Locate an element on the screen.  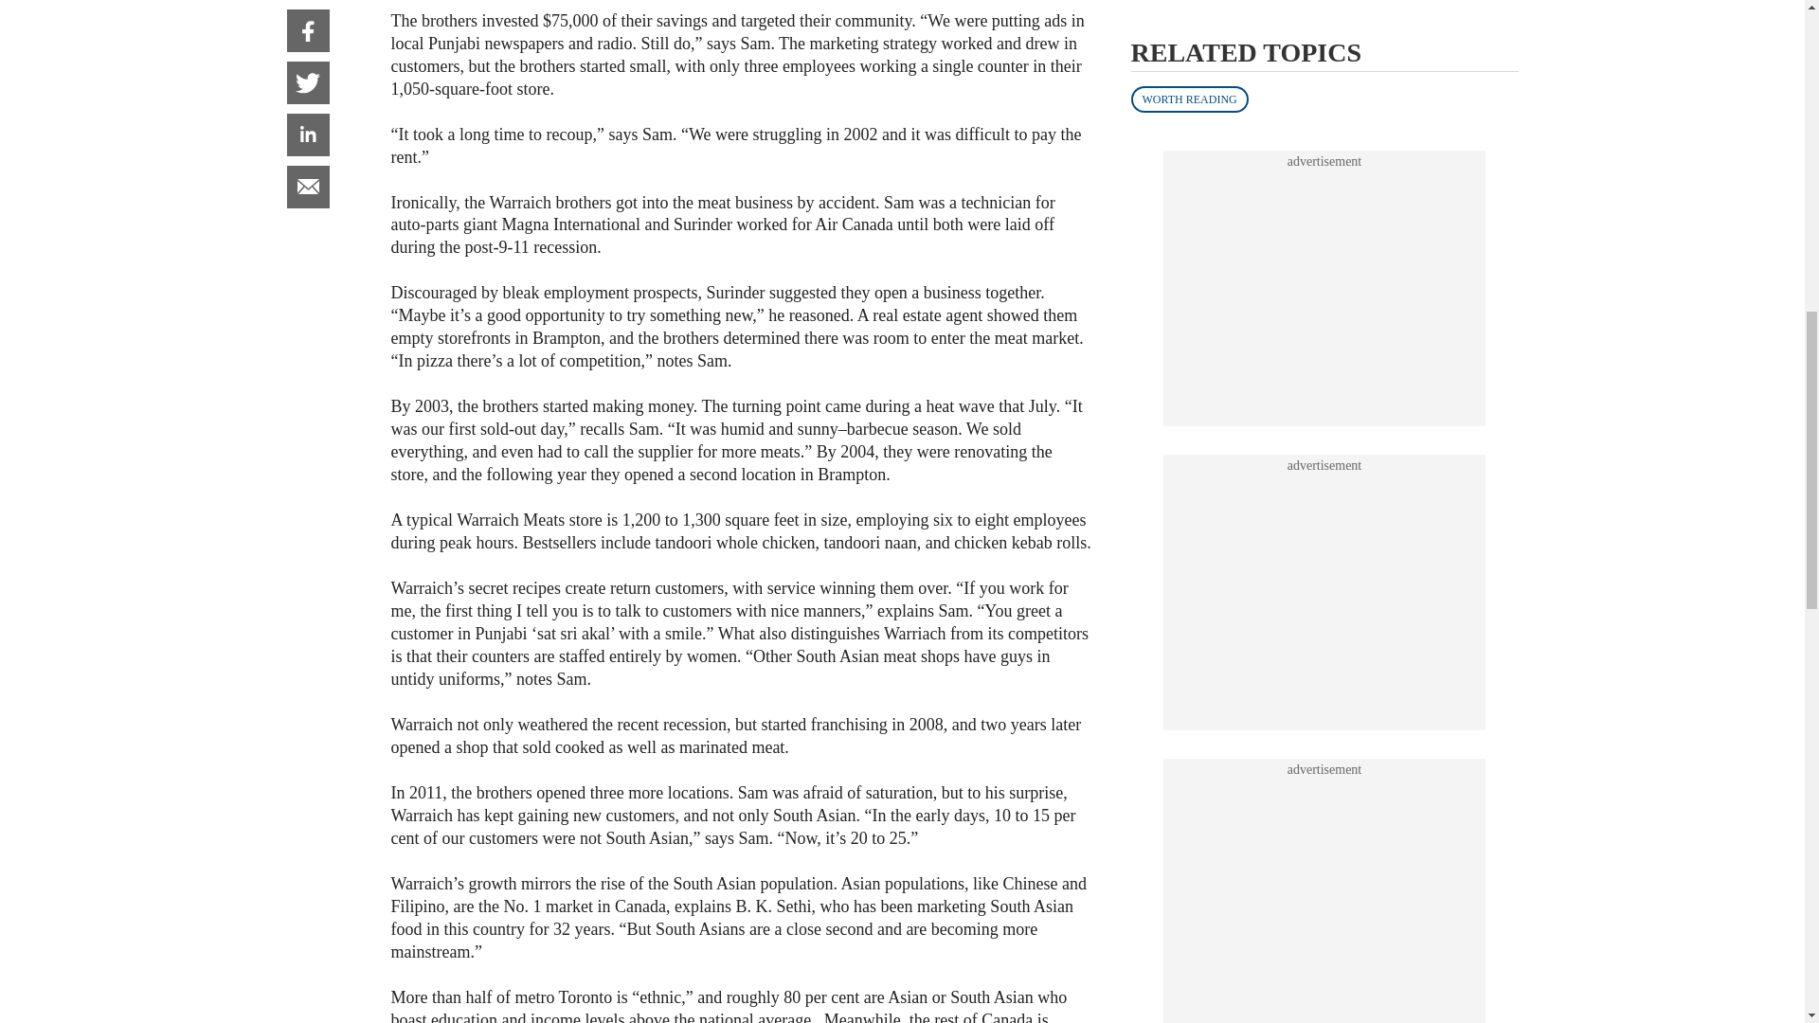
3rd party ad content is located at coordinates (1324, 21).